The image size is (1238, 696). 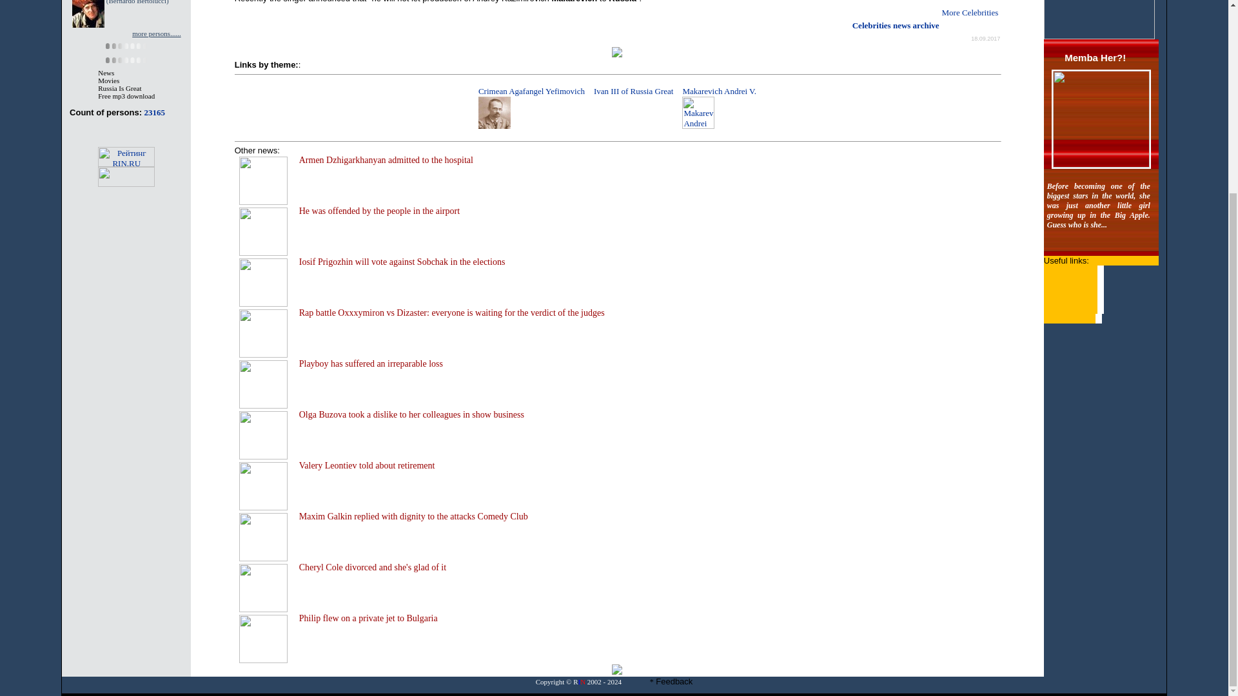 What do you see at coordinates (585, 681) in the screenshot?
I see `Russain Information Network` at bounding box center [585, 681].